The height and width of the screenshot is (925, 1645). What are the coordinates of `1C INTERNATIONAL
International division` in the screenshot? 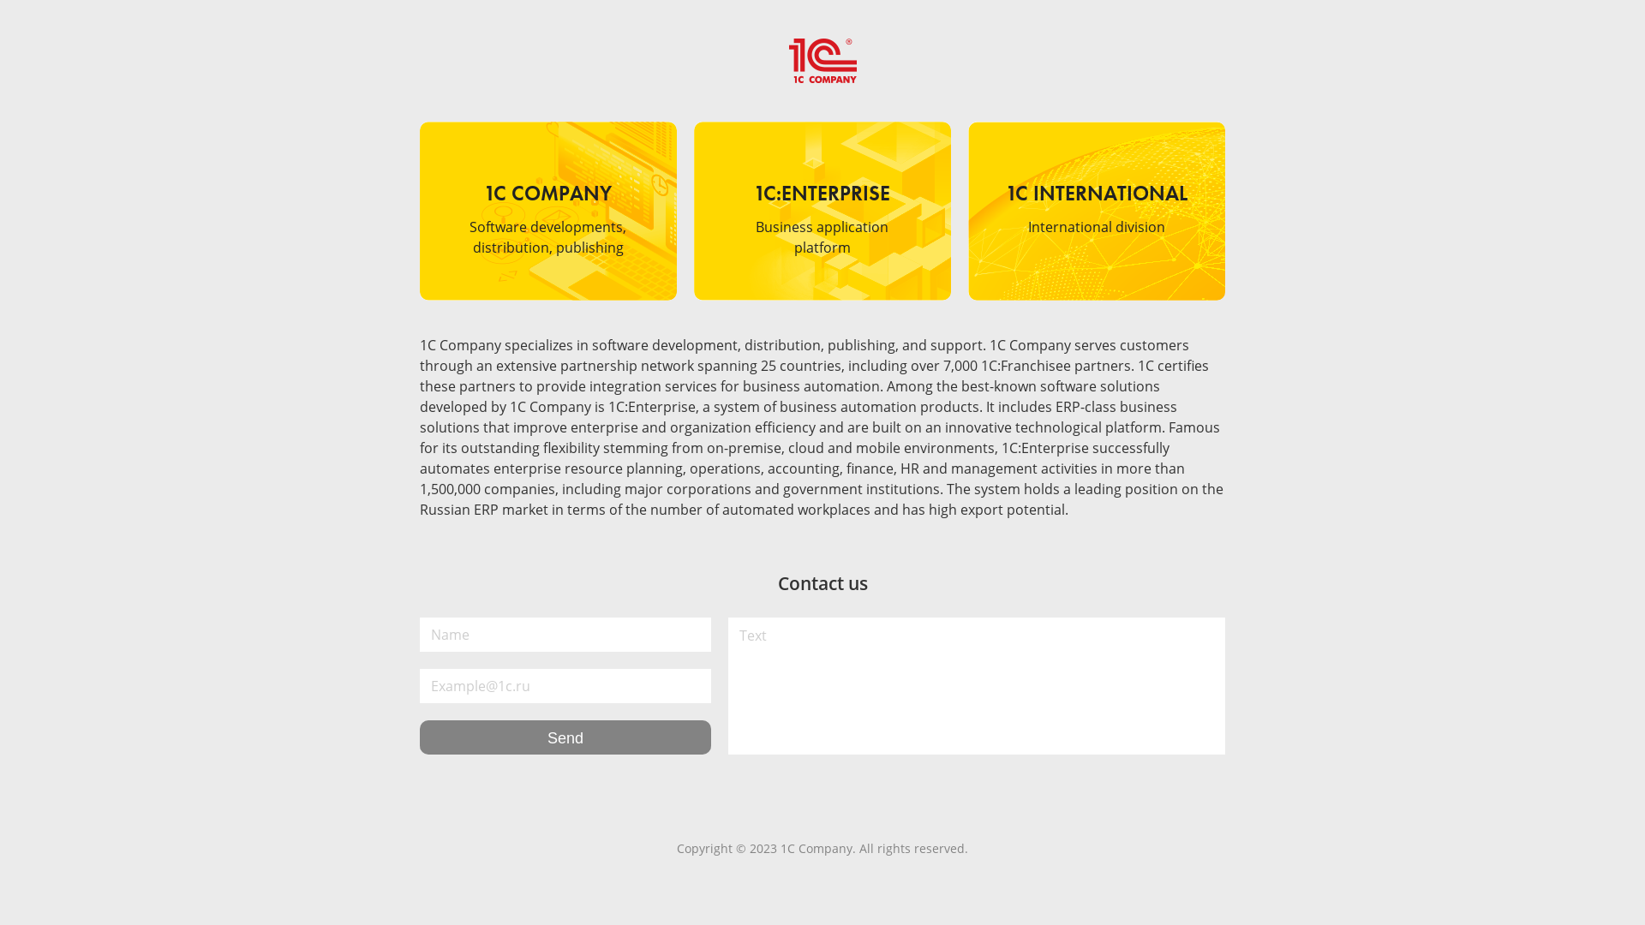 It's located at (1097, 211).